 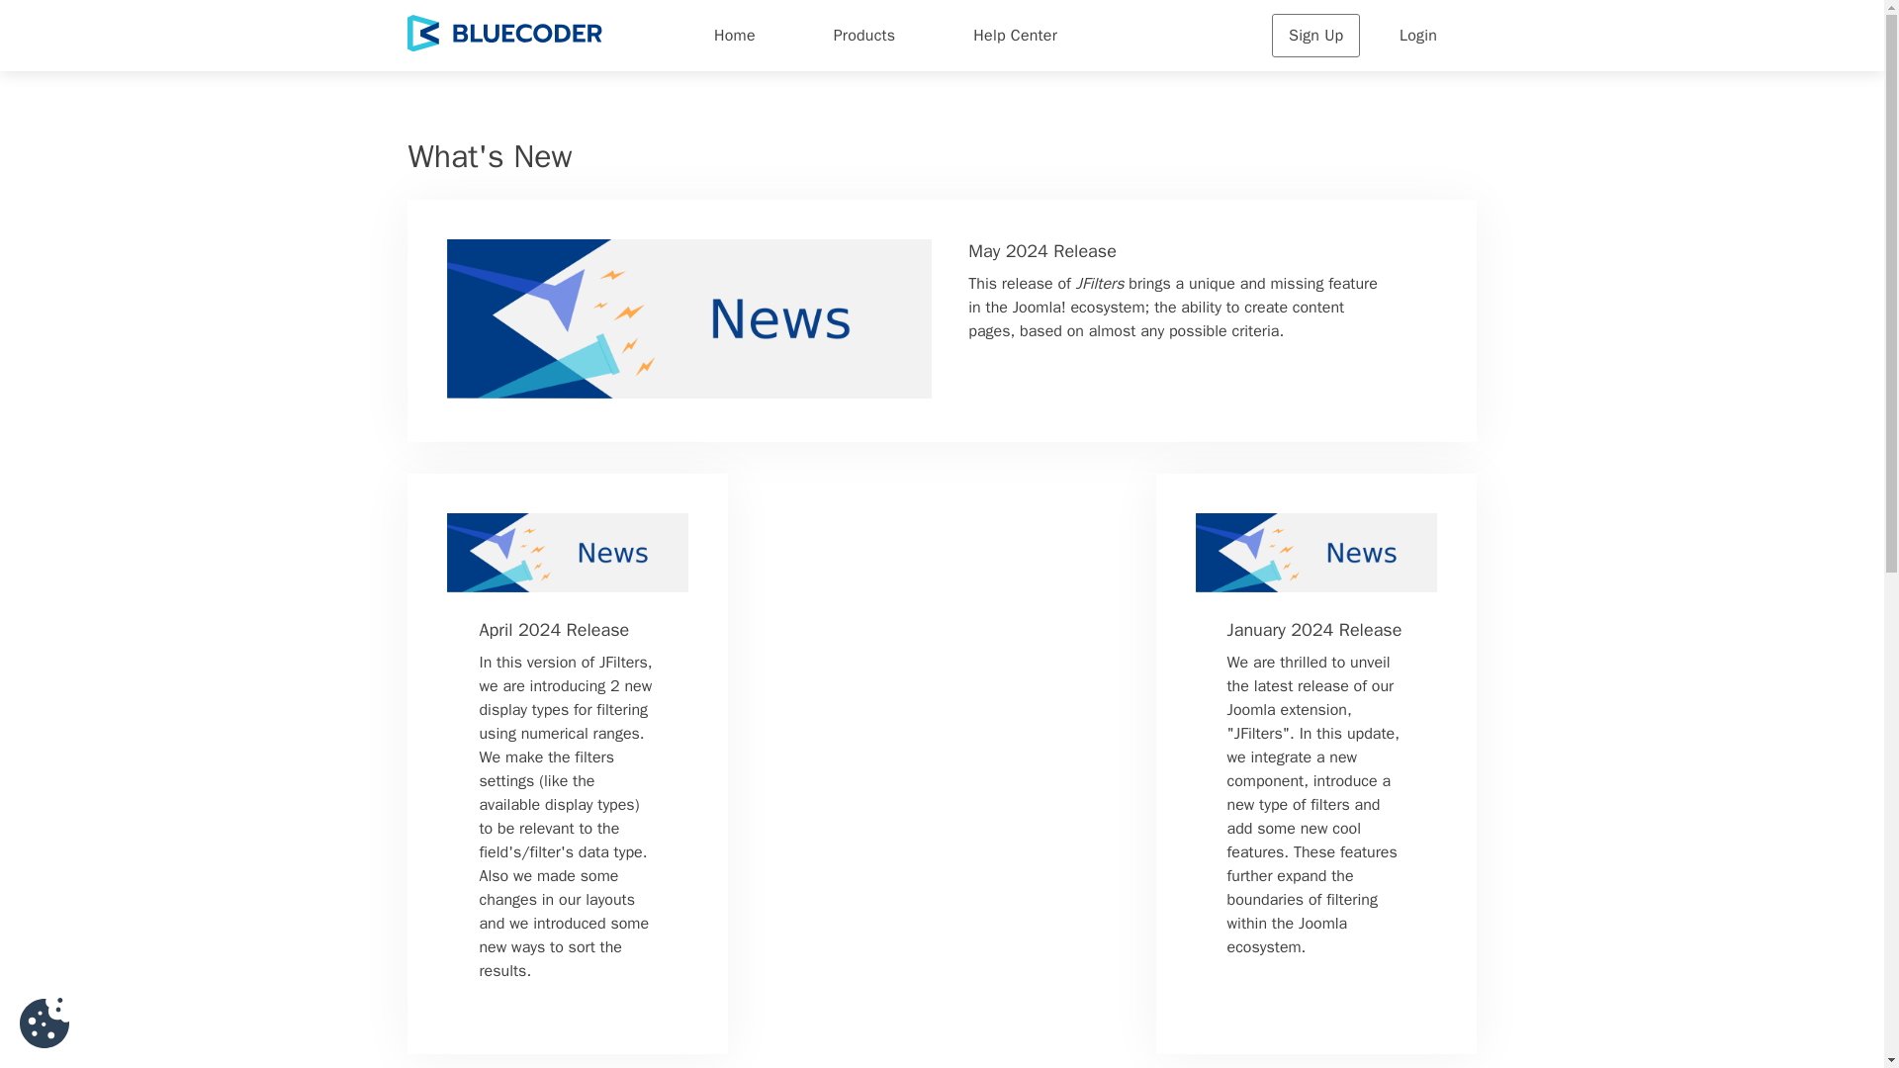 What do you see at coordinates (734, 36) in the screenshot?
I see `Home` at bounding box center [734, 36].